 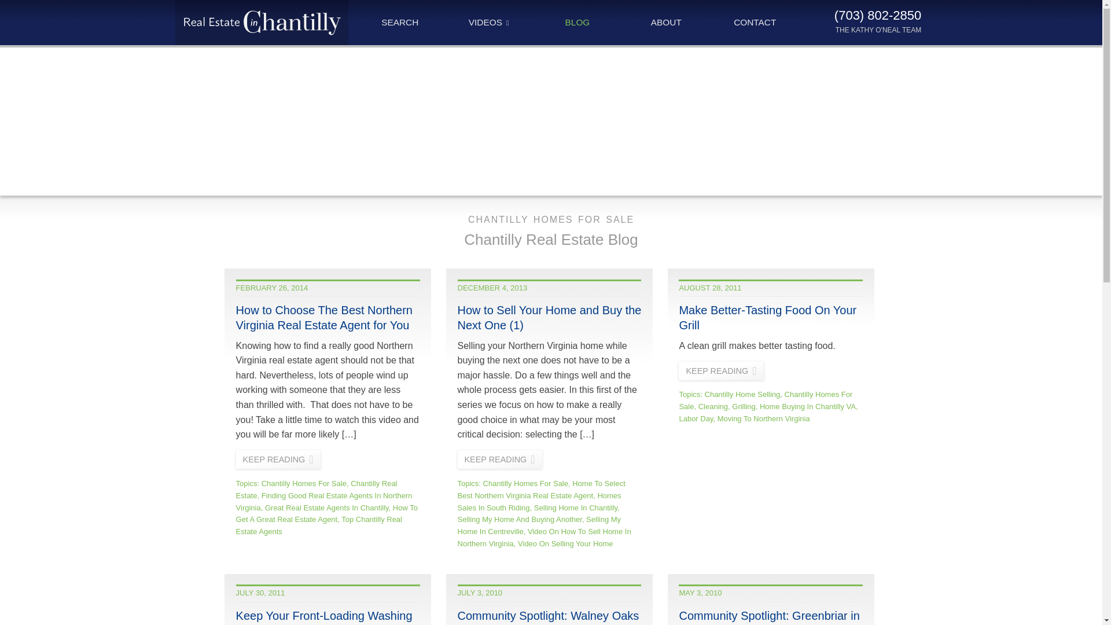 I want to click on Chantilly Homes For Sale, so click(x=304, y=484).